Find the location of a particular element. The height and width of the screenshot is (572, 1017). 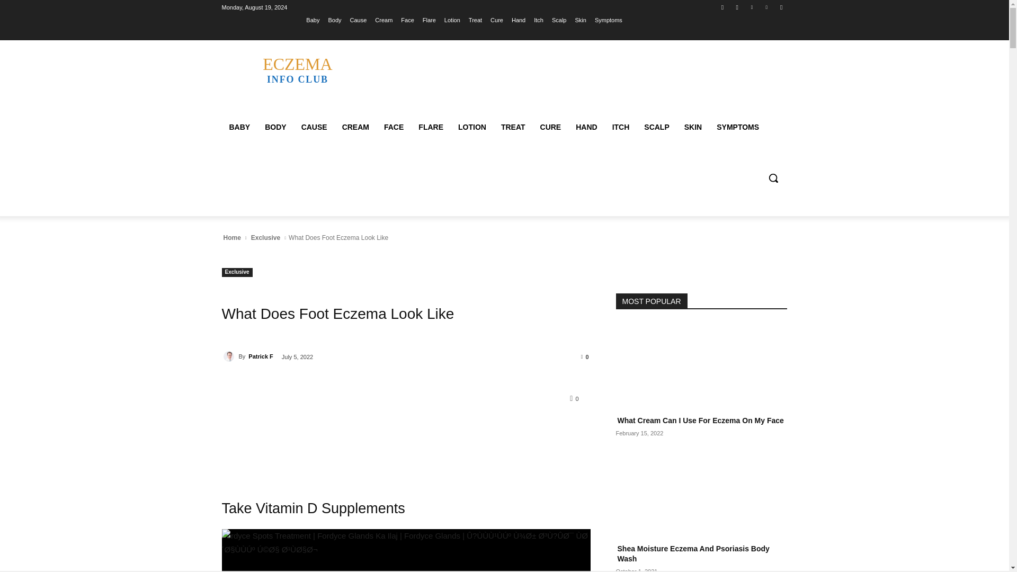

Facebook is located at coordinates (722, 7).